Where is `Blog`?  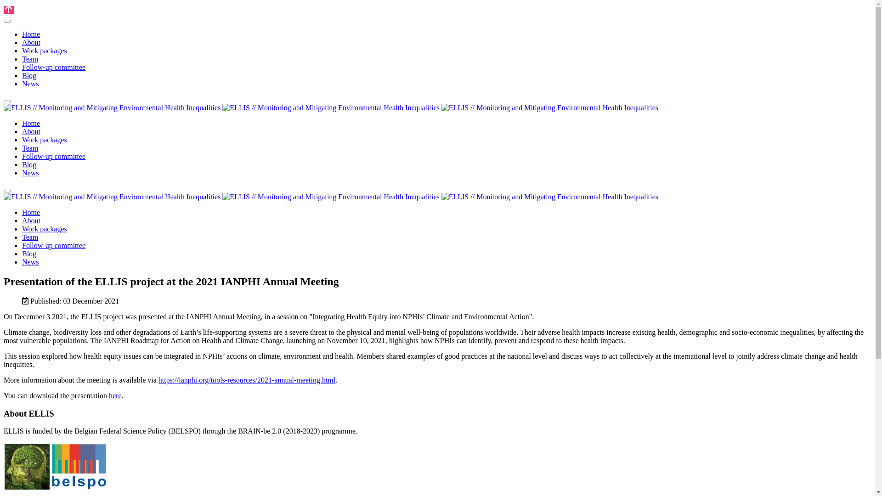
Blog is located at coordinates (29, 164).